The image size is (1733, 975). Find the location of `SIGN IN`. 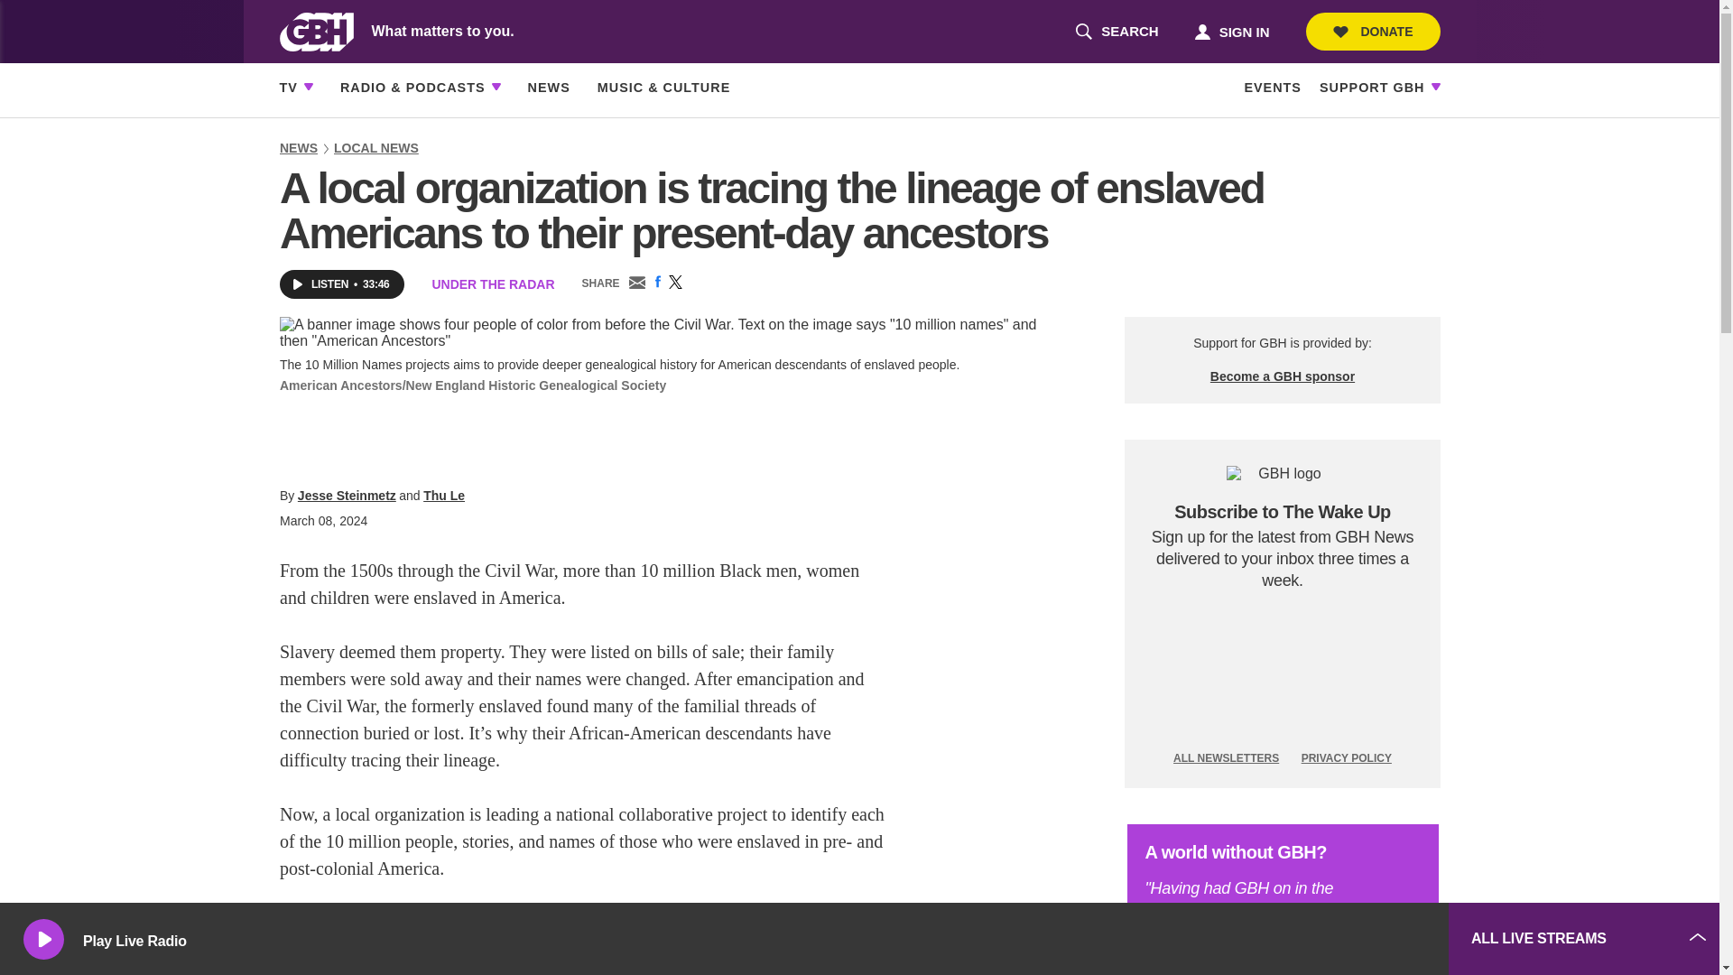

SIGN IN is located at coordinates (1282, 679).